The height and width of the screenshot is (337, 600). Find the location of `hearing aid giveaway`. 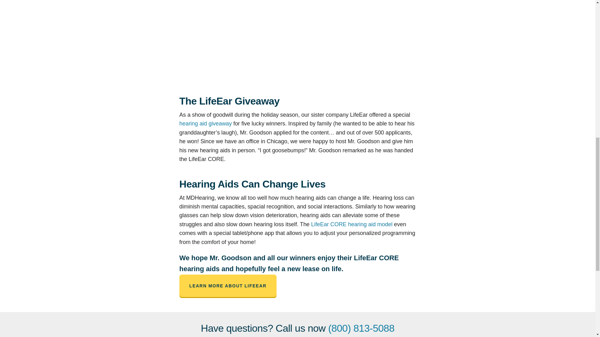

hearing aid giveaway is located at coordinates (206, 124).